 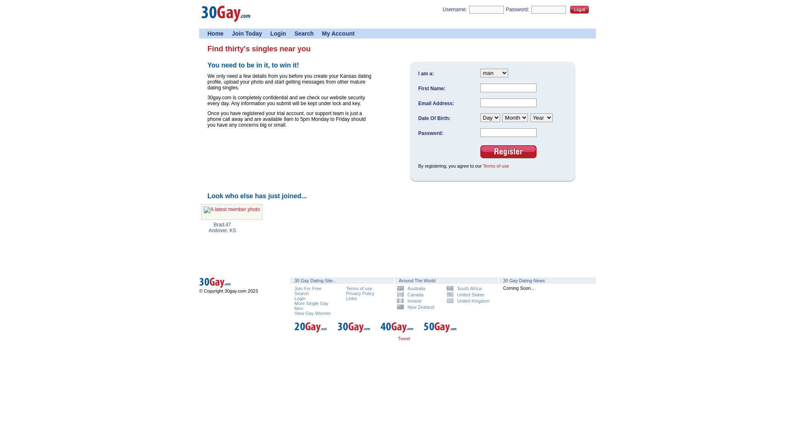 What do you see at coordinates (360, 293) in the screenshot?
I see `Privacy Policy` at bounding box center [360, 293].